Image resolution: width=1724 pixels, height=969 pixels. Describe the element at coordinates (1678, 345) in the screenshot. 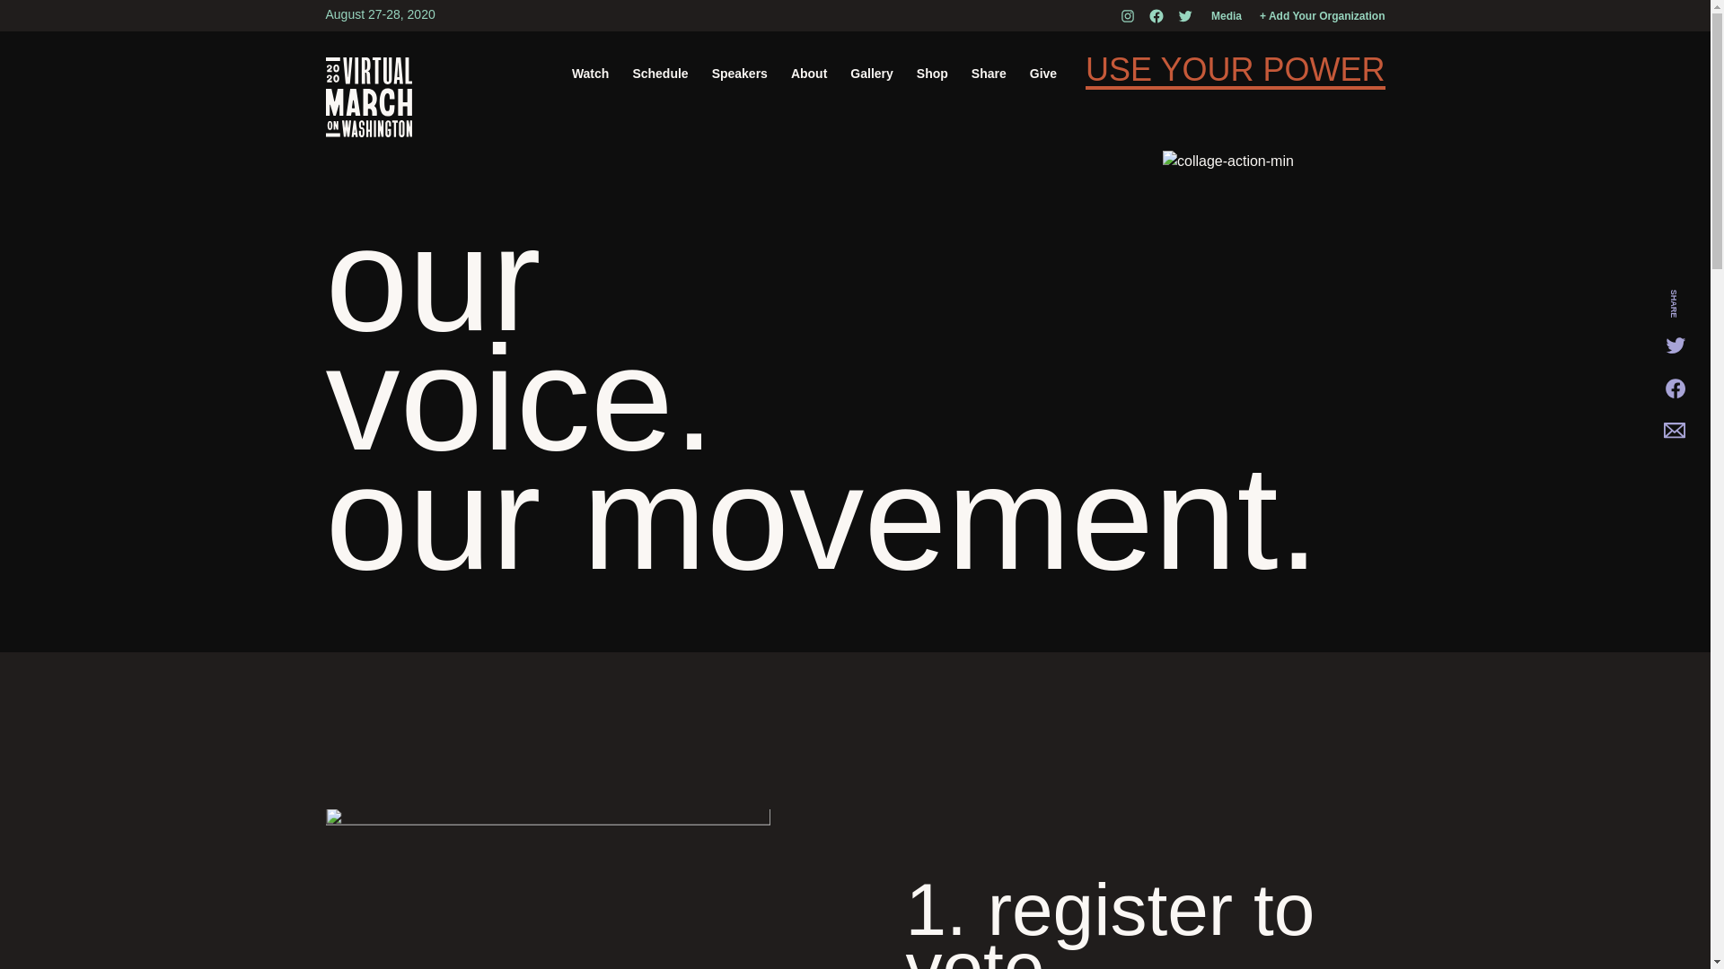

I see `Share this page on Twitter` at that location.